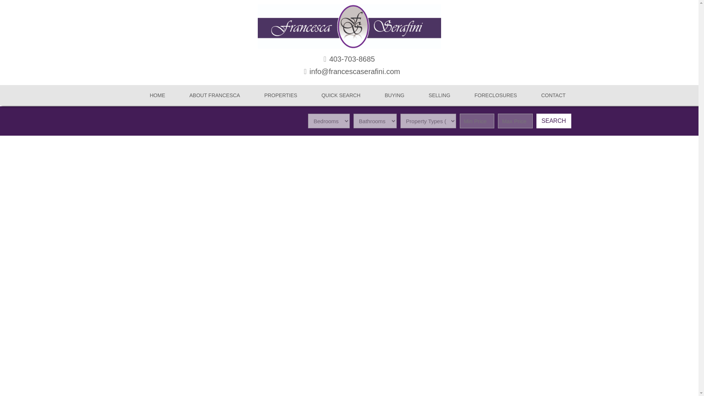 The height and width of the screenshot is (396, 704). I want to click on SEARCH, so click(554, 121).